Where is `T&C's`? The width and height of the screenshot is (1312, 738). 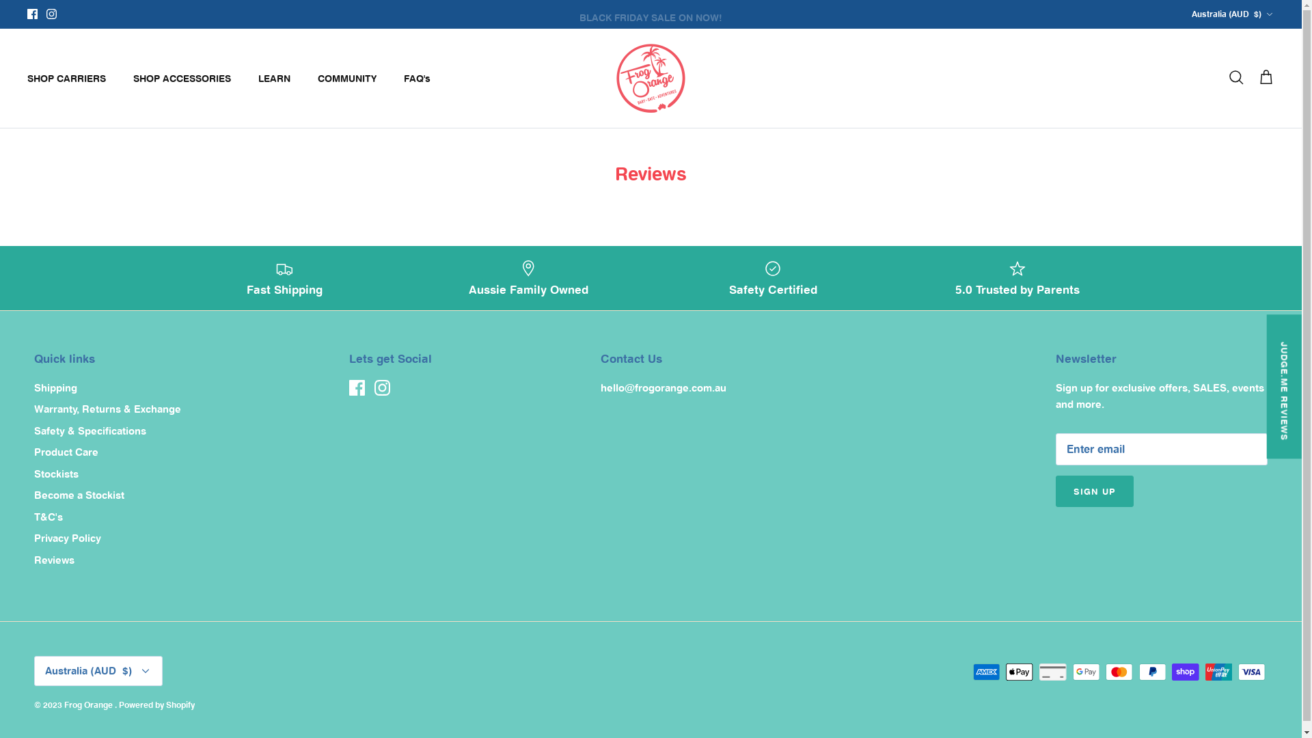 T&C's is located at coordinates (49, 517).